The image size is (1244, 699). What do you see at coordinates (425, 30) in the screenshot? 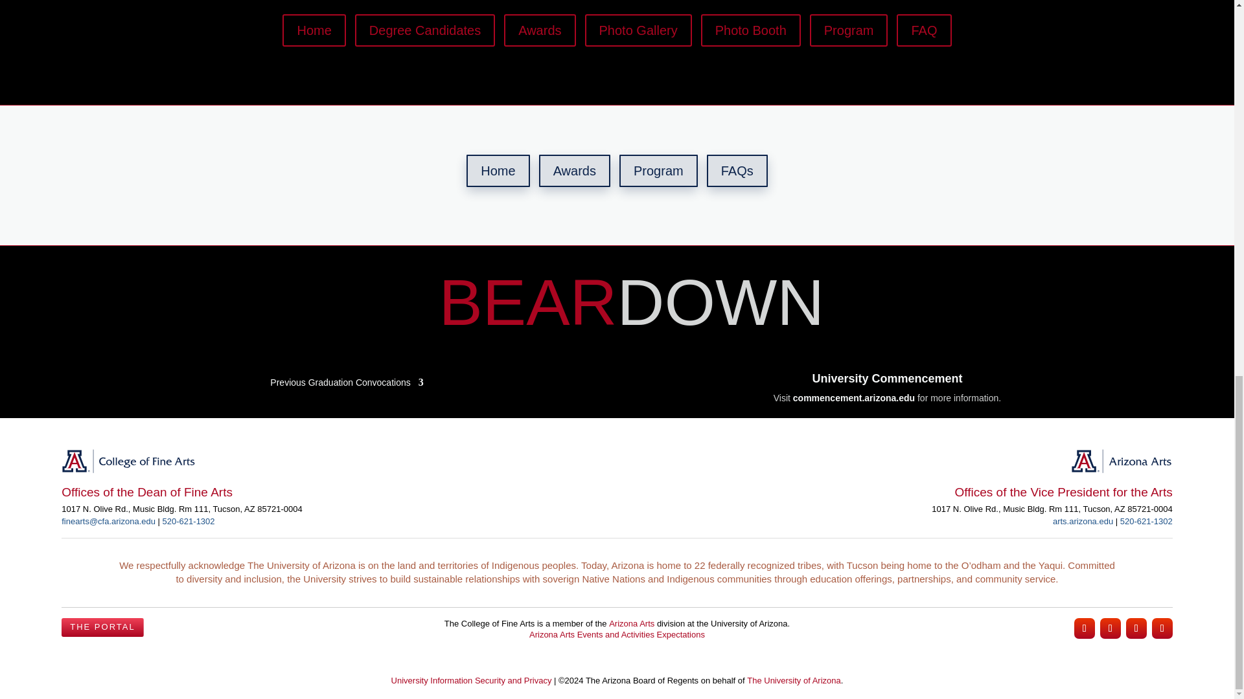
I see `Degree Candidates` at bounding box center [425, 30].